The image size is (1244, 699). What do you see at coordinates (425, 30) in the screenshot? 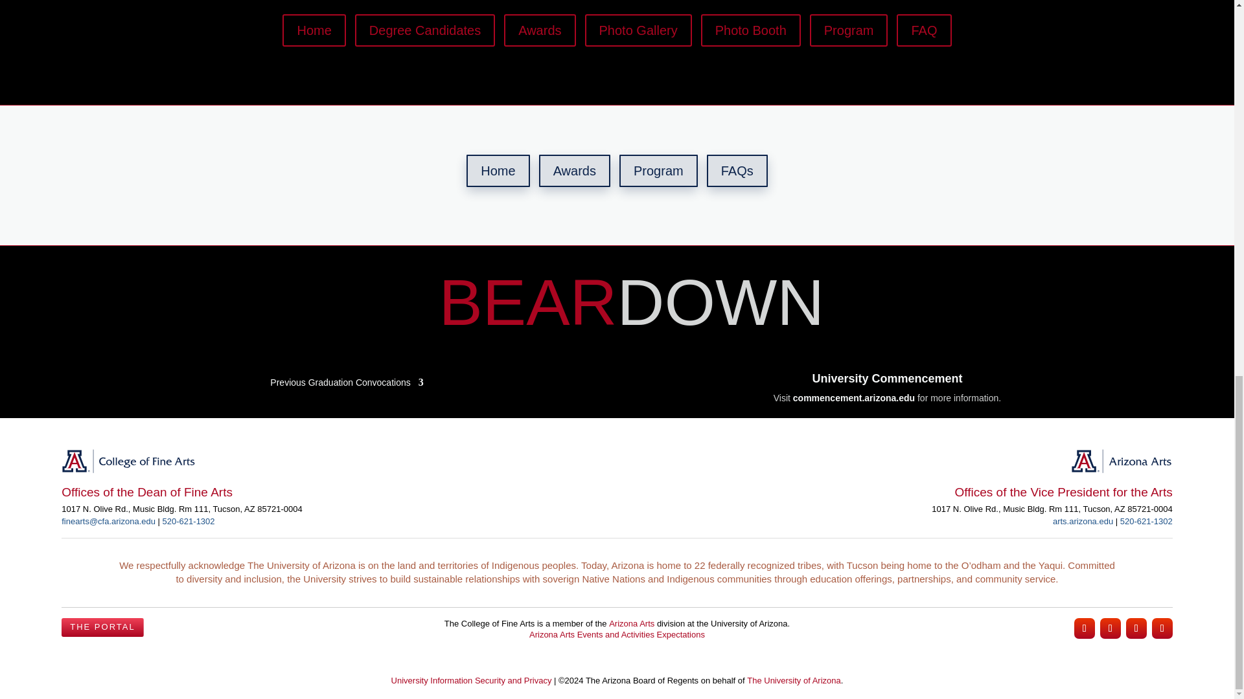
I see `Degree Candidates` at bounding box center [425, 30].